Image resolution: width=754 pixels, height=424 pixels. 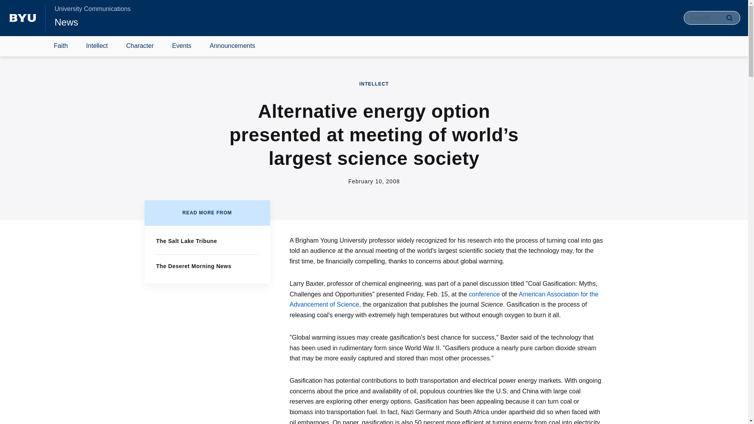 I want to click on Announcements, so click(x=232, y=46).